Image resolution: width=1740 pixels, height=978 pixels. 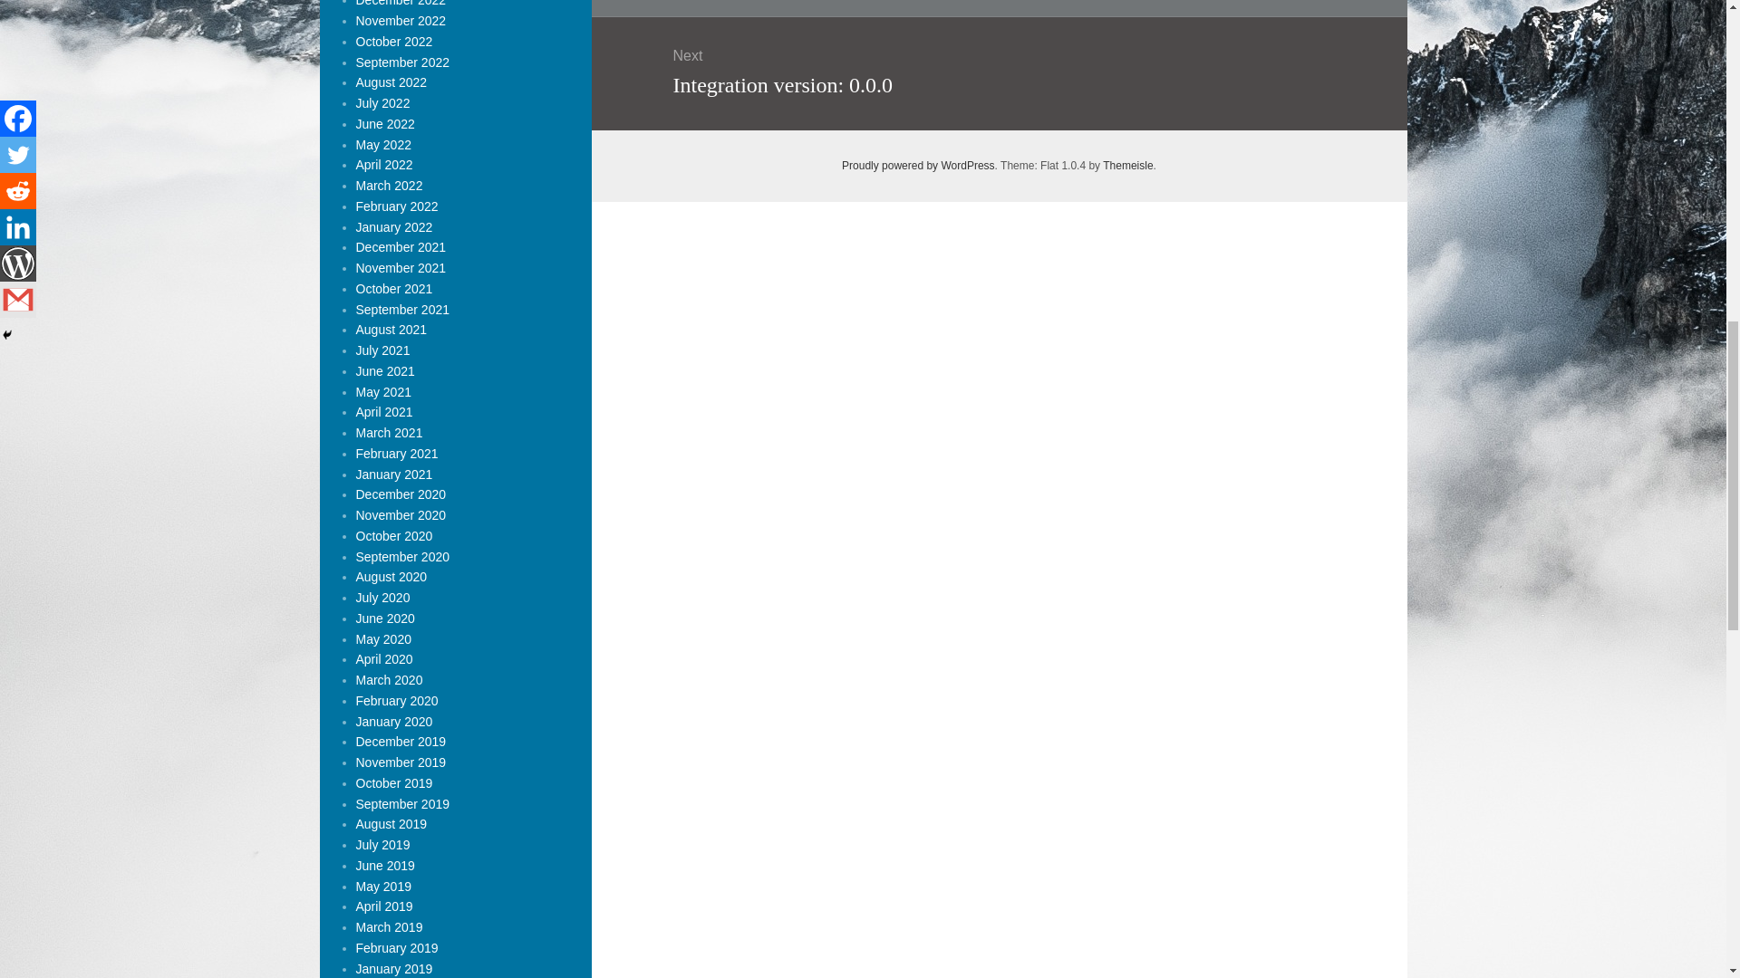 What do you see at coordinates (384, 123) in the screenshot?
I see `June 2022` at bounding box center [384, 123].